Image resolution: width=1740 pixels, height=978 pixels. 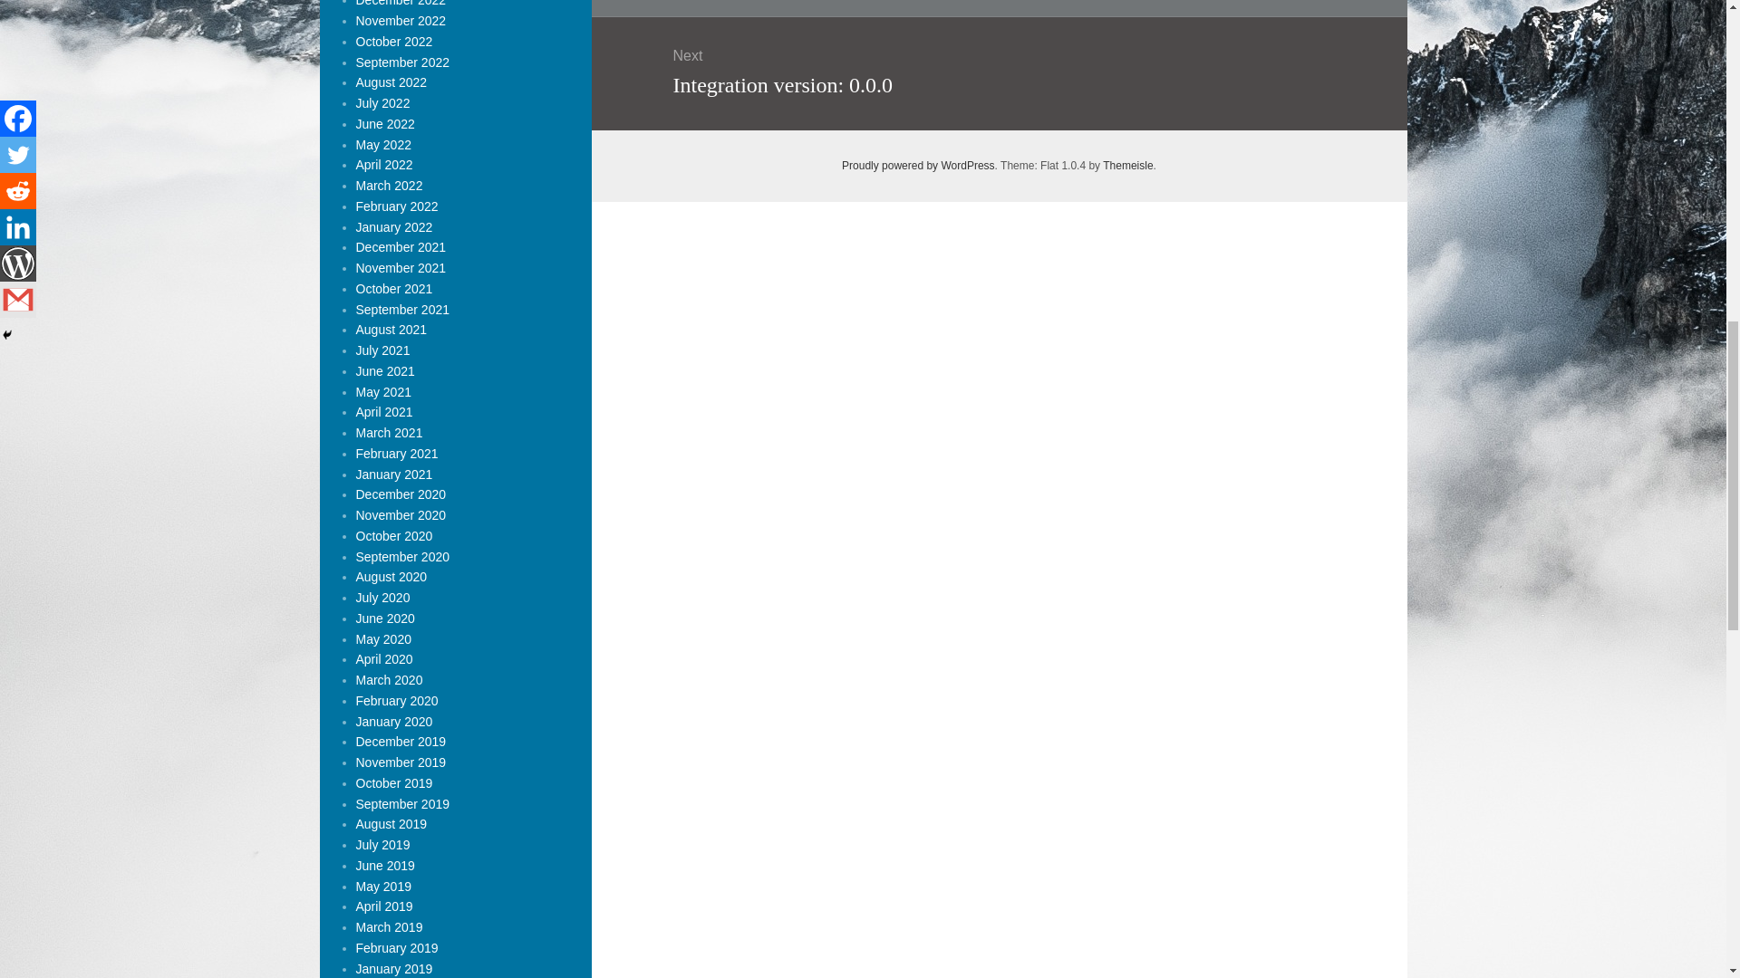 What do you see at coordinates (384, 123) in the screenshot?
I see `June 2022` at bounding box center [384, 123].